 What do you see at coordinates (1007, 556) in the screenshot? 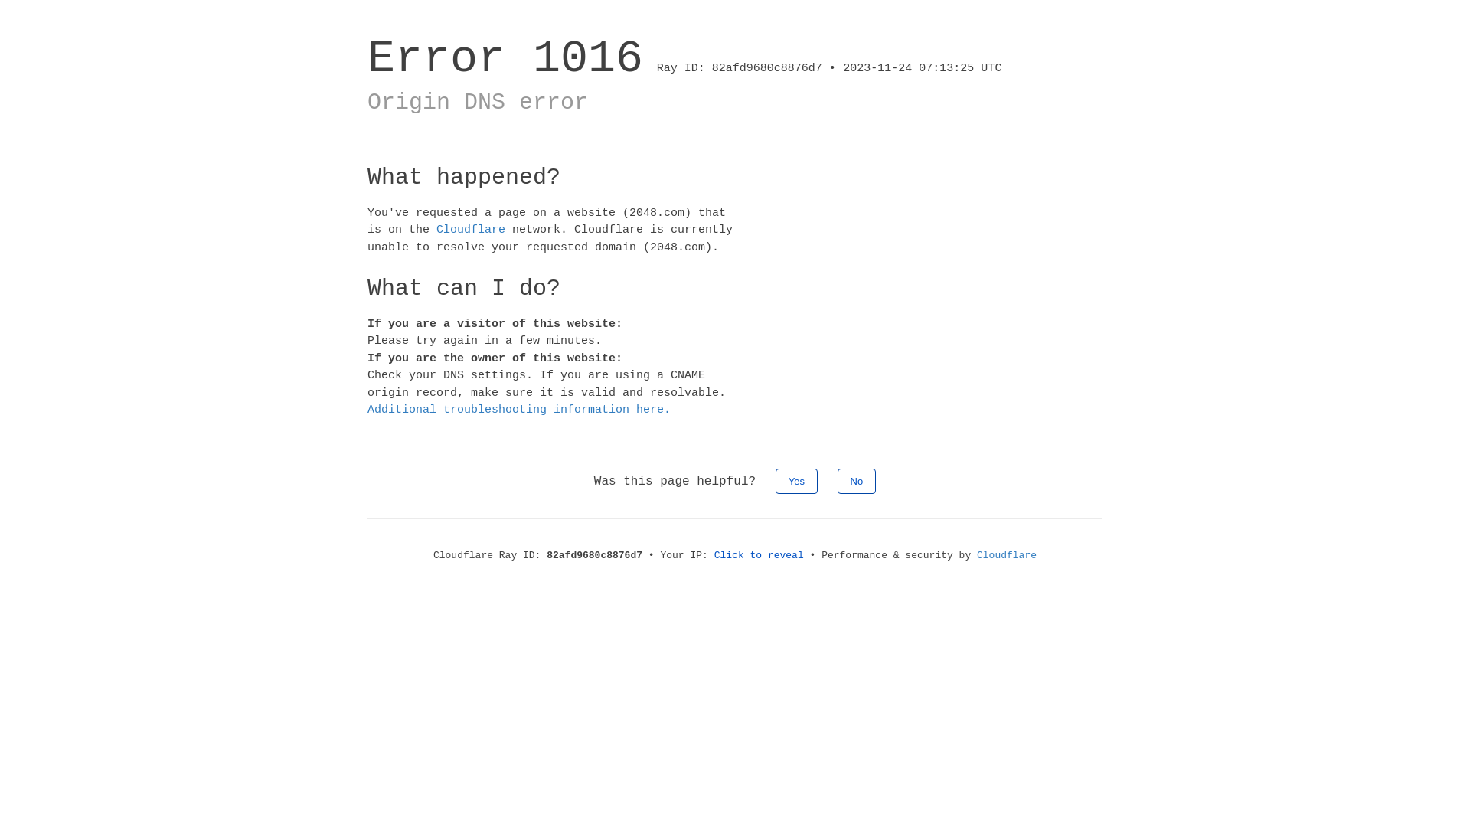
I see `Cloudflare` at bounding box center [1007, 556].